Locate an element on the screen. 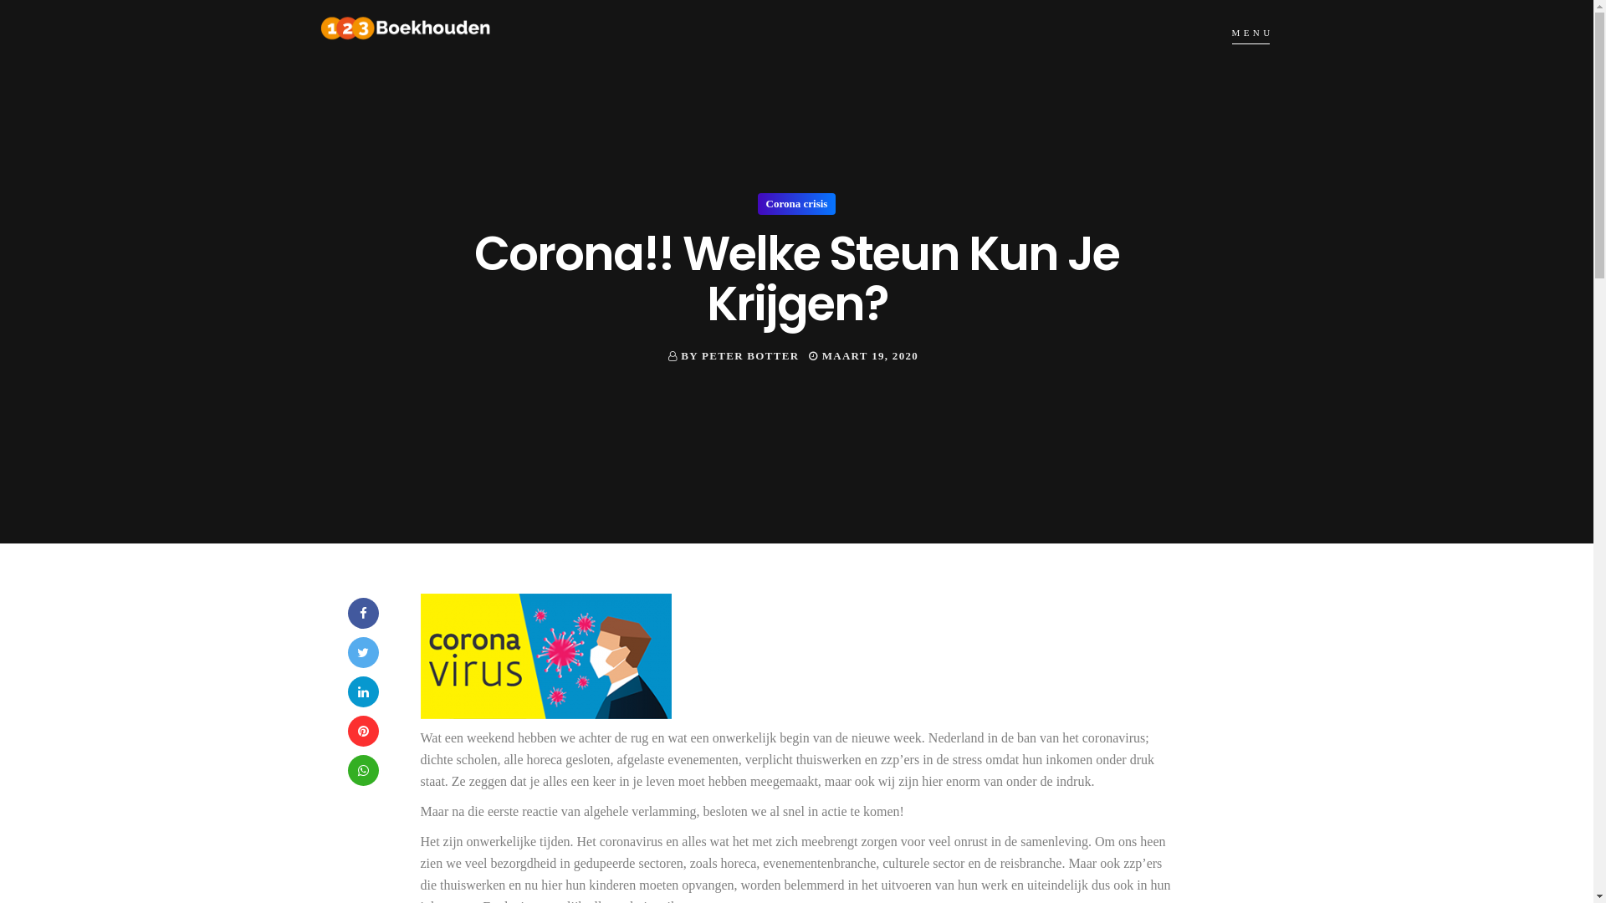  Online boekhouden: moet ik mijn bonnetjes nog bewaren? is located at coordinates (816, 699).